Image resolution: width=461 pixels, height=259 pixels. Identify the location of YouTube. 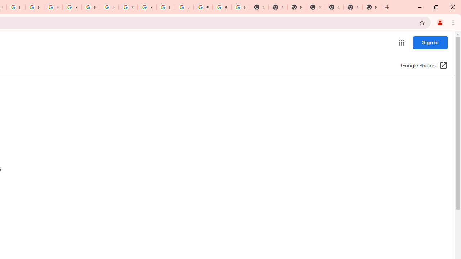
(128, 7).